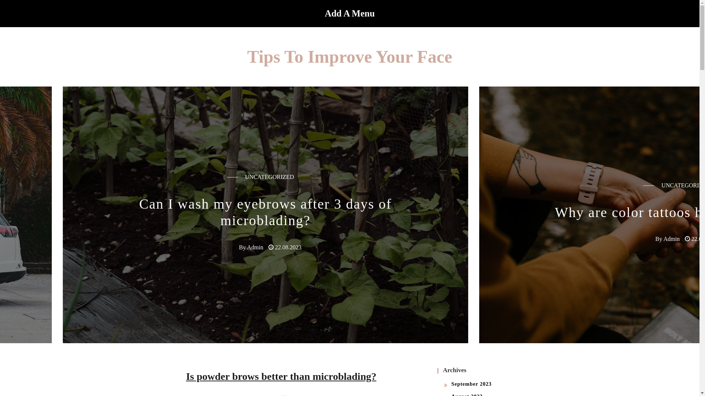 The width and height of the screenshot is (705, 396). What do you see at coordinates (281, 376) in the screenshot?
I see `Is powder brows better than microblading?` at bounding box center [281, 376].